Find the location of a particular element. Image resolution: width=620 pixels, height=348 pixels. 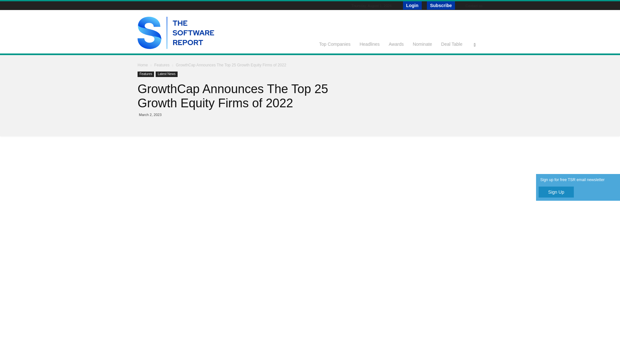

The Software Report is located at coordinates (176, 47).